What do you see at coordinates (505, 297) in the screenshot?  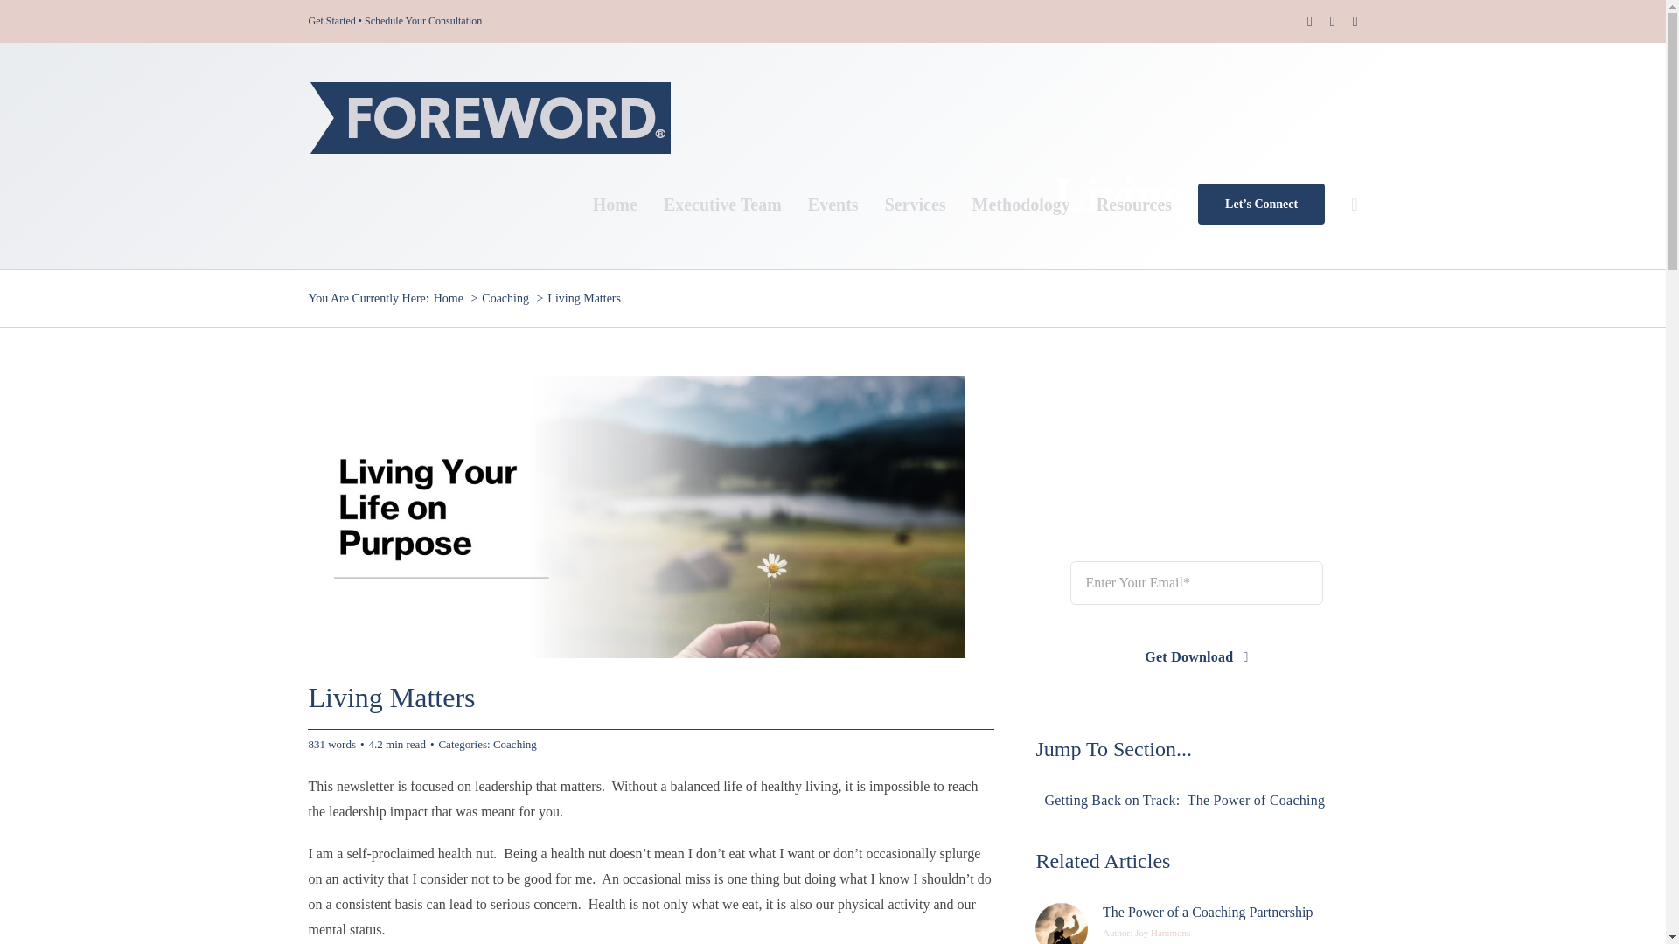 I see `Coaching` at bounding box center [505, 297].